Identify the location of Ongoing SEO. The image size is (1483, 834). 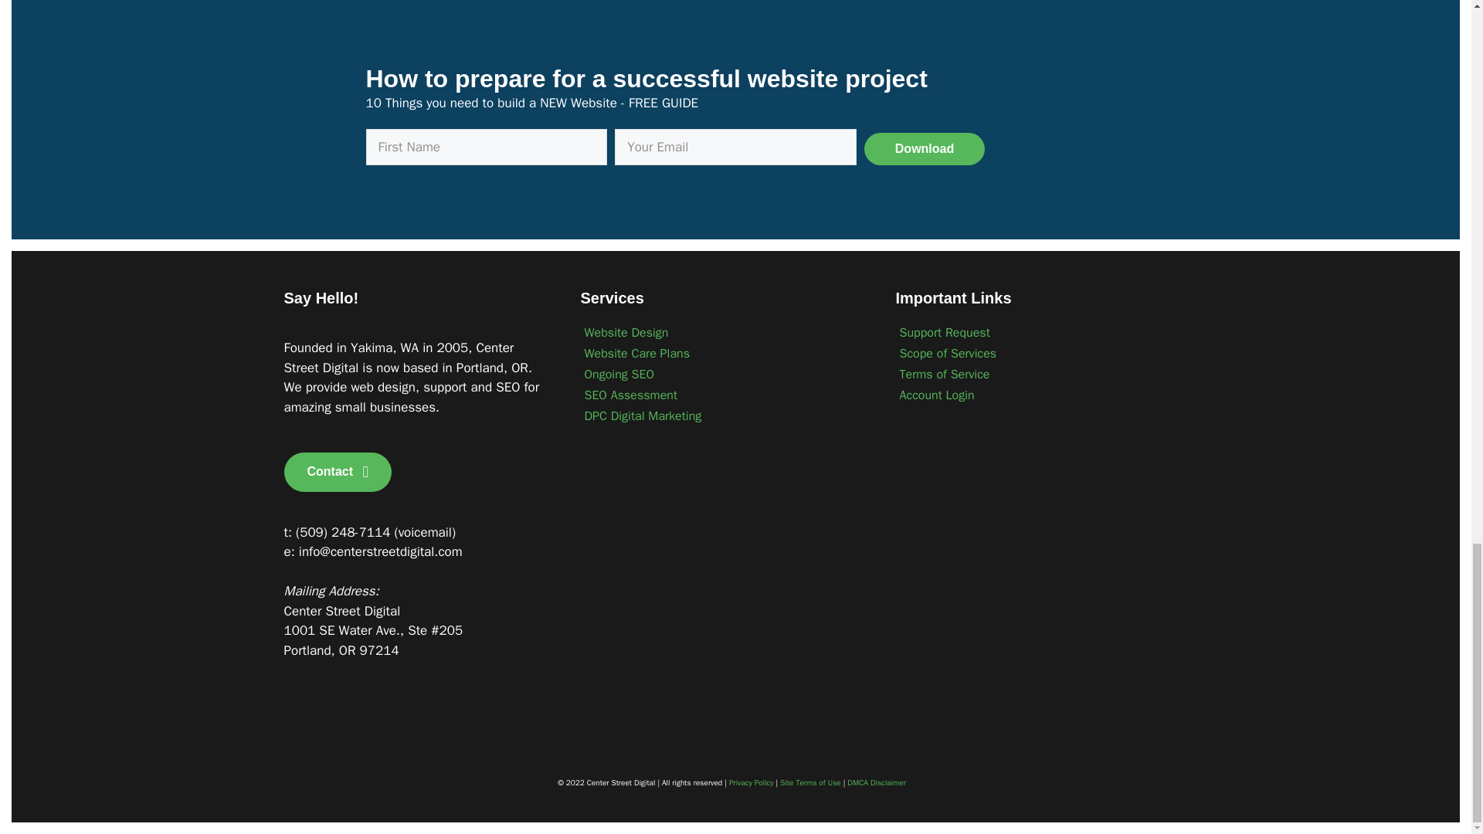
(723, 374).